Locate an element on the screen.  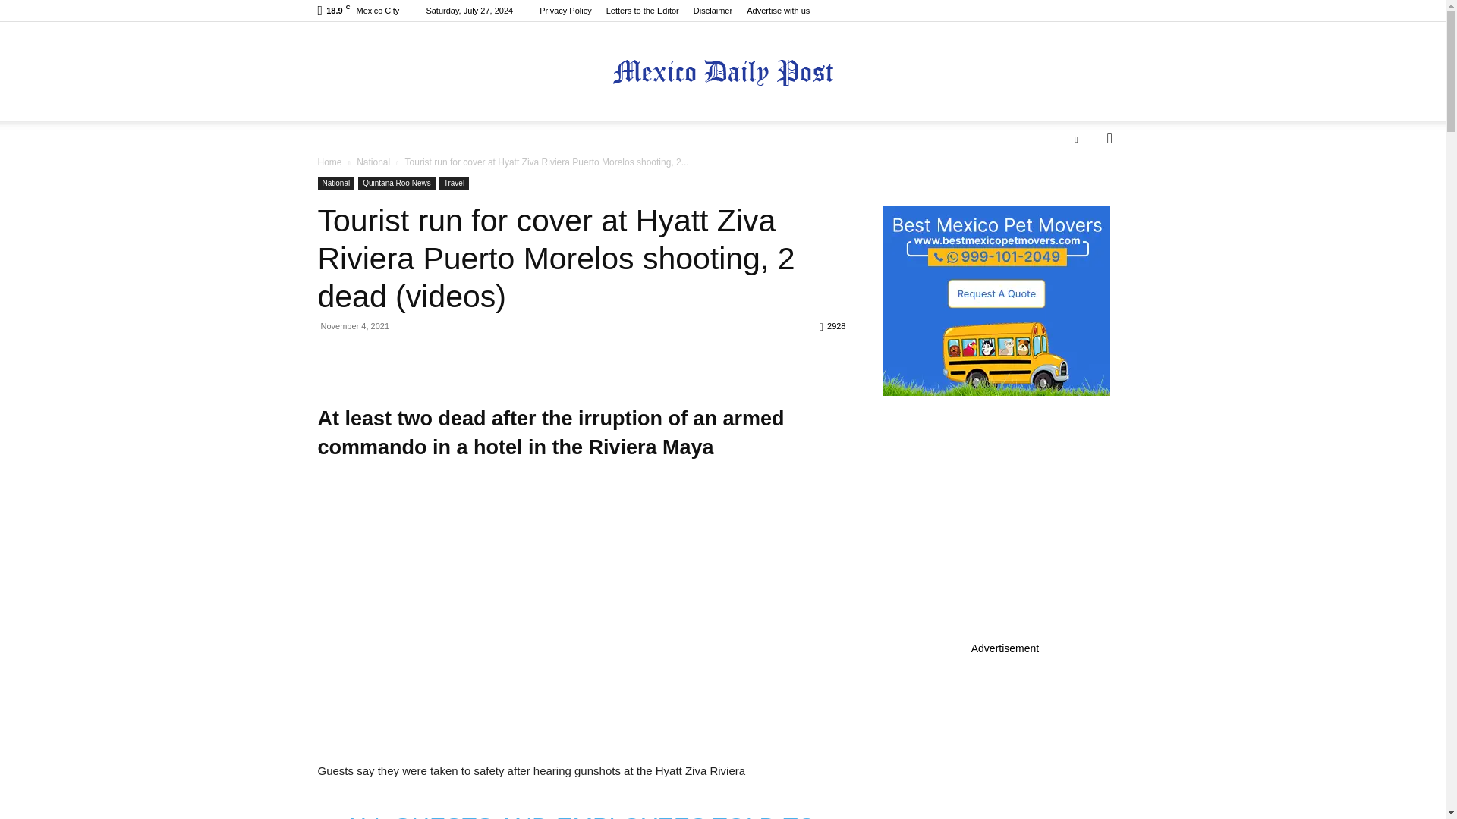
Home is located at coordinates (329, 162).